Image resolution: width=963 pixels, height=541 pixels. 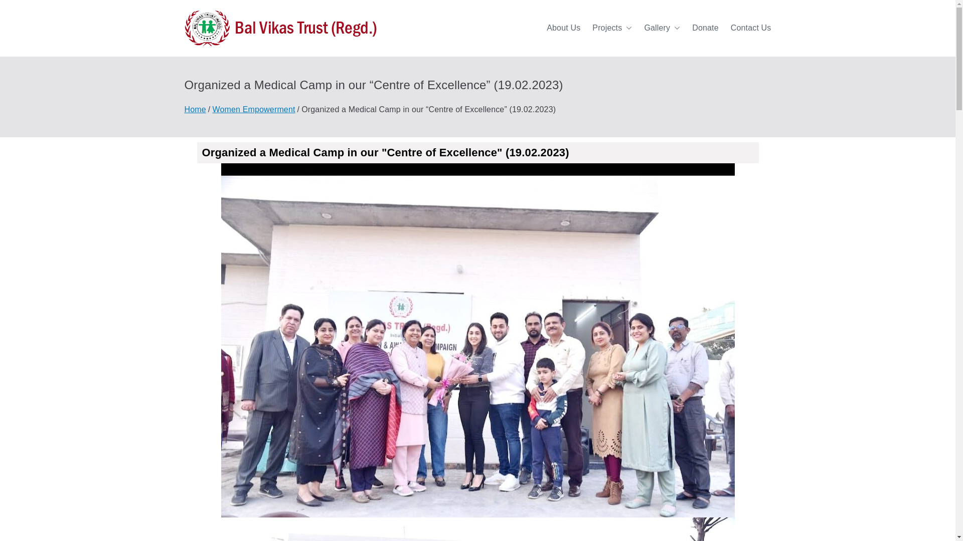 What do you see at coordinates (564, 28) in the screenshot?
I see `About Us` at bounding box center [564, 28].